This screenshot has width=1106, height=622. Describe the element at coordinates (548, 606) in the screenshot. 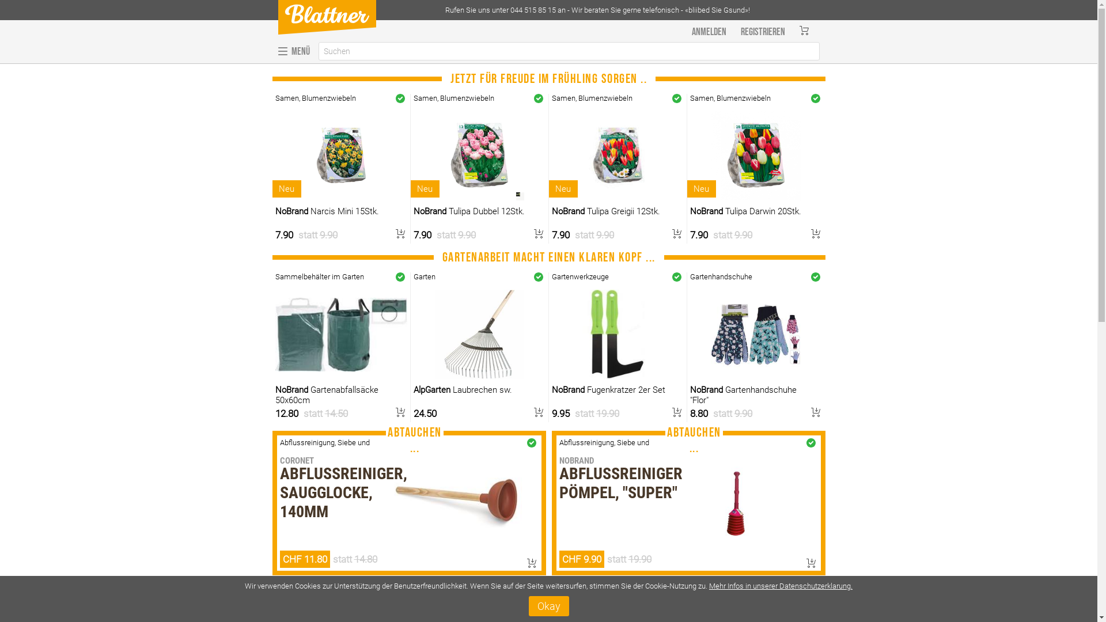

I see `Okay` at that location.